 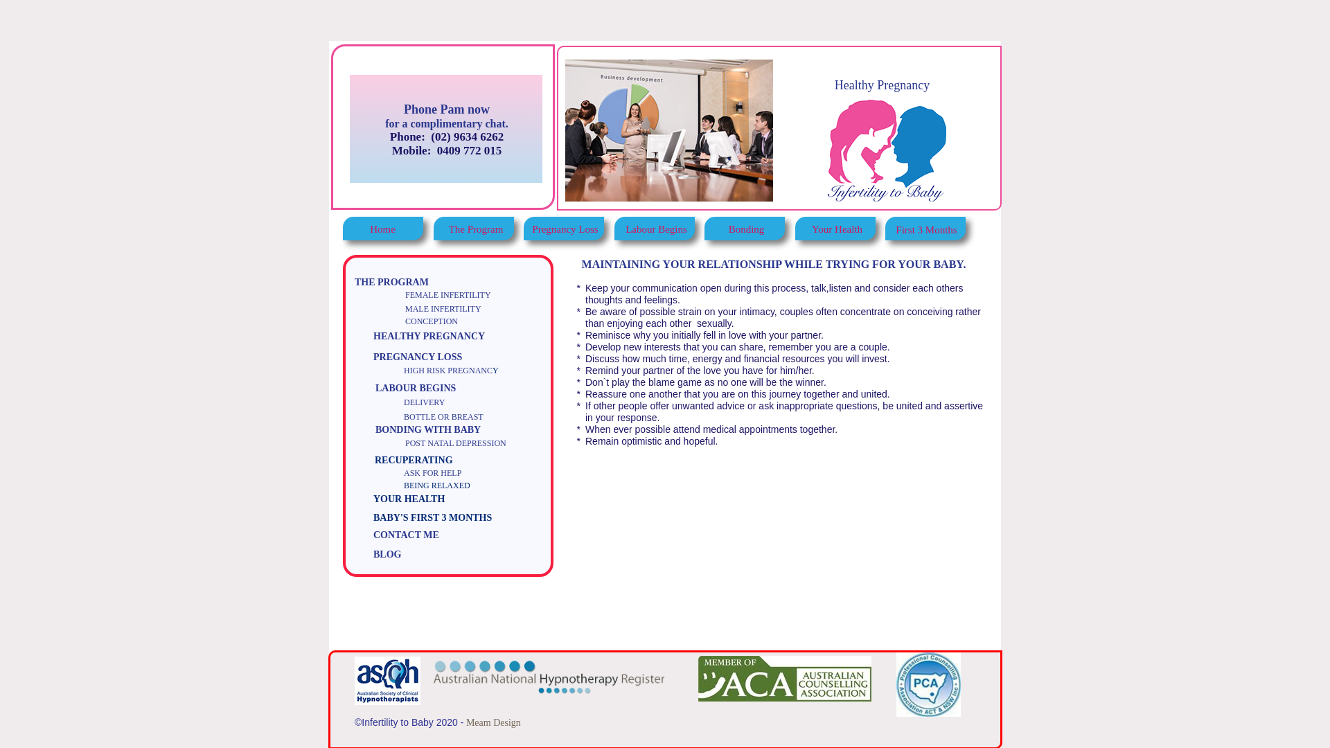 I want to click on HIGH RISK PREGNANC, so click(x=448, y=371).